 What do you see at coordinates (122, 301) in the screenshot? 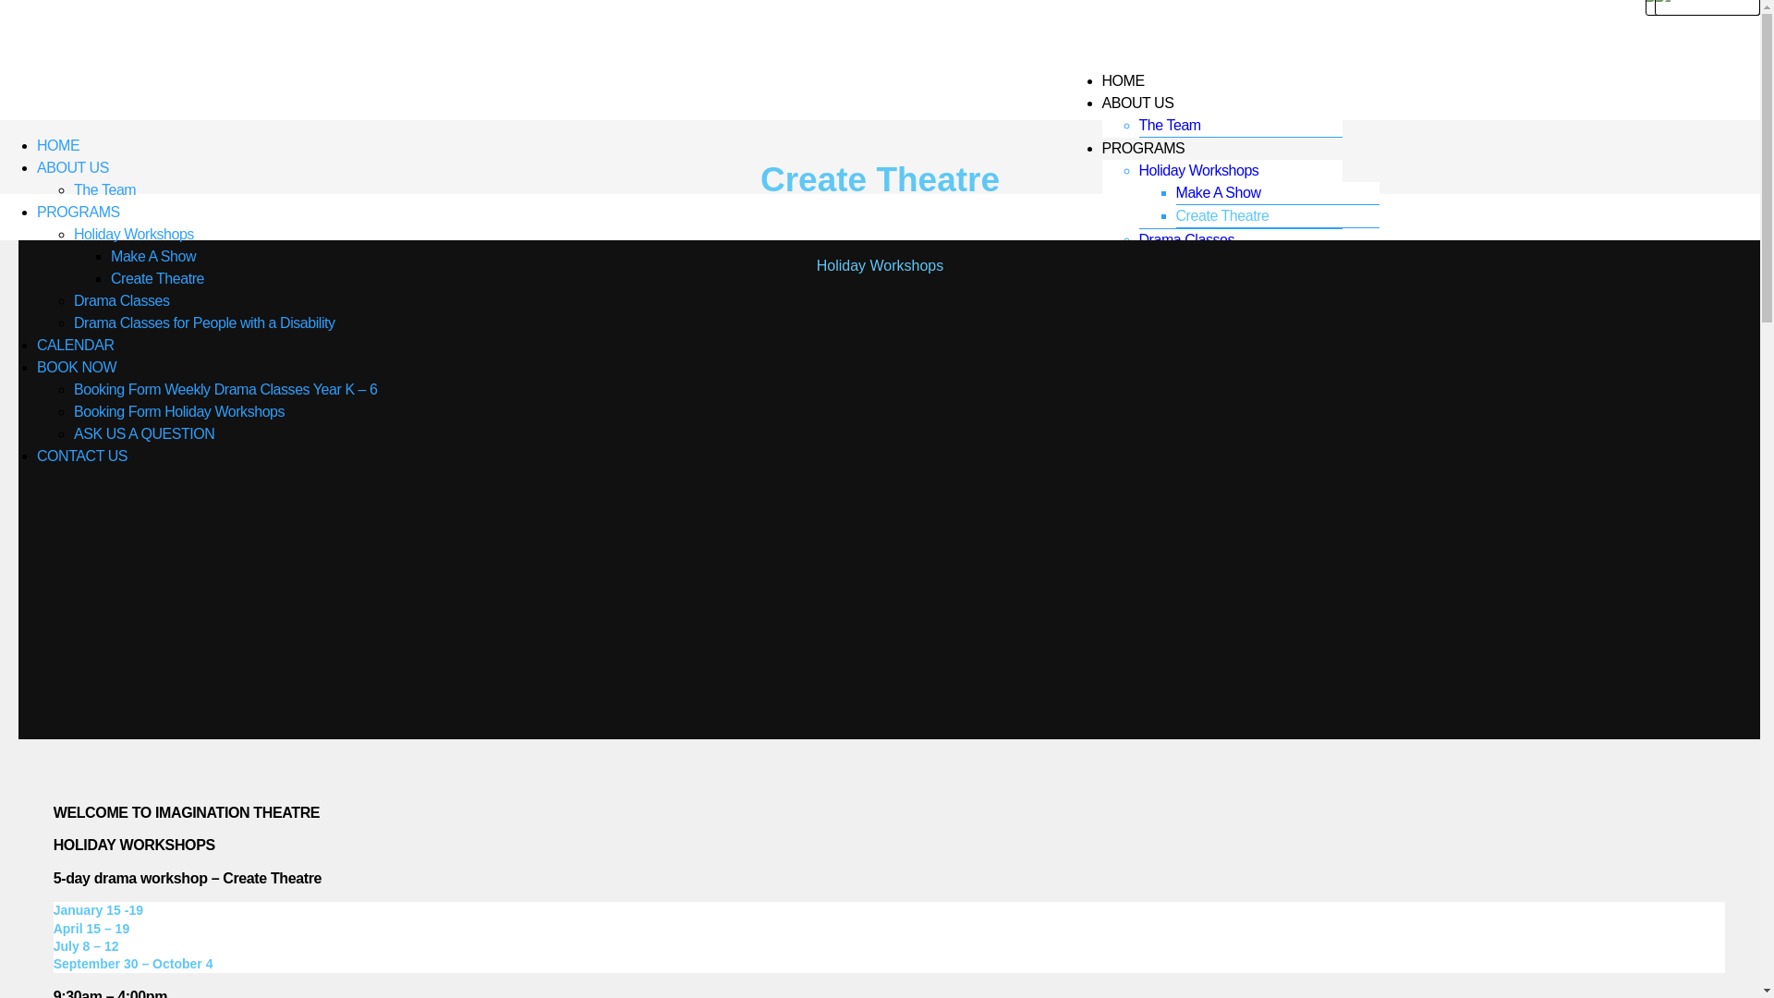
I see `Drama Classes` at bounding box center [122, 301].